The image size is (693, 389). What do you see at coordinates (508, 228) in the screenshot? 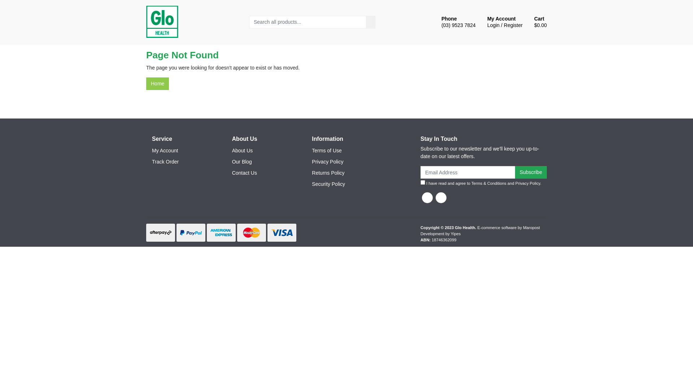
I see `E-commerce software by Maropost` at bounding box center [508, 228].